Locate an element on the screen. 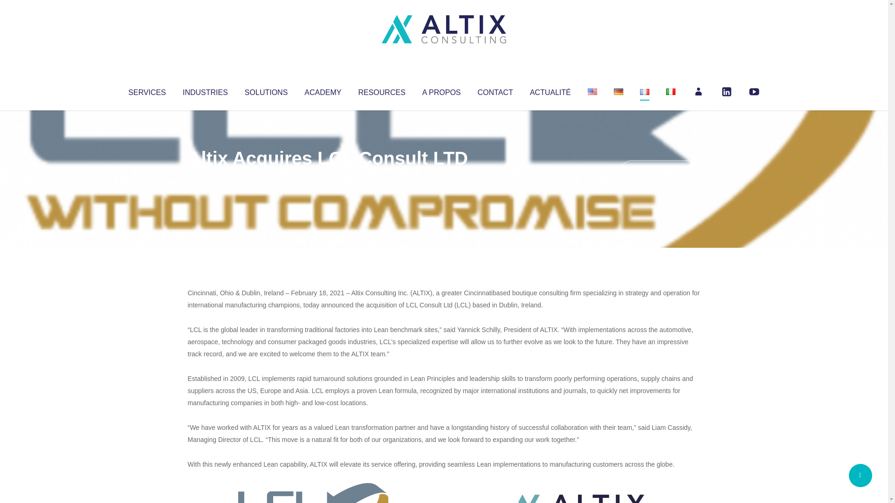 Image resolution: width=895 pixels, height=503 pixels. Articles par Altix is located at coordinates (205, 177).